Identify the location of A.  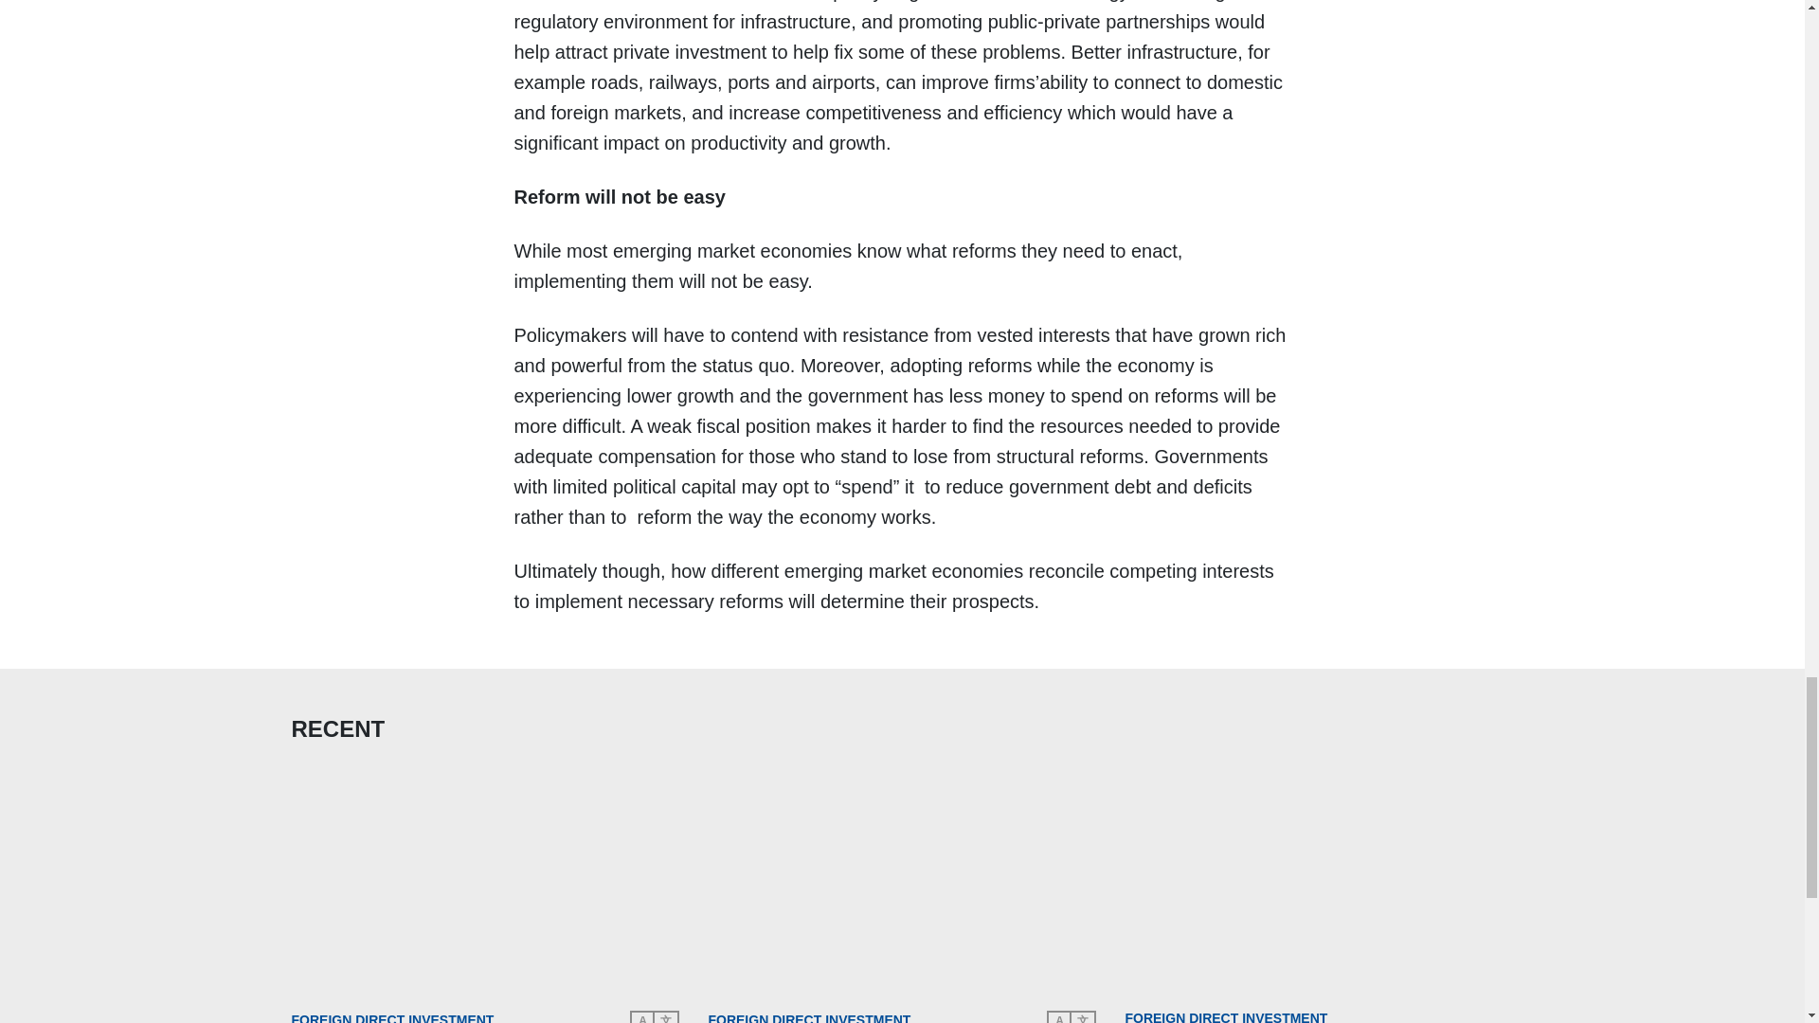
(642, 1017).